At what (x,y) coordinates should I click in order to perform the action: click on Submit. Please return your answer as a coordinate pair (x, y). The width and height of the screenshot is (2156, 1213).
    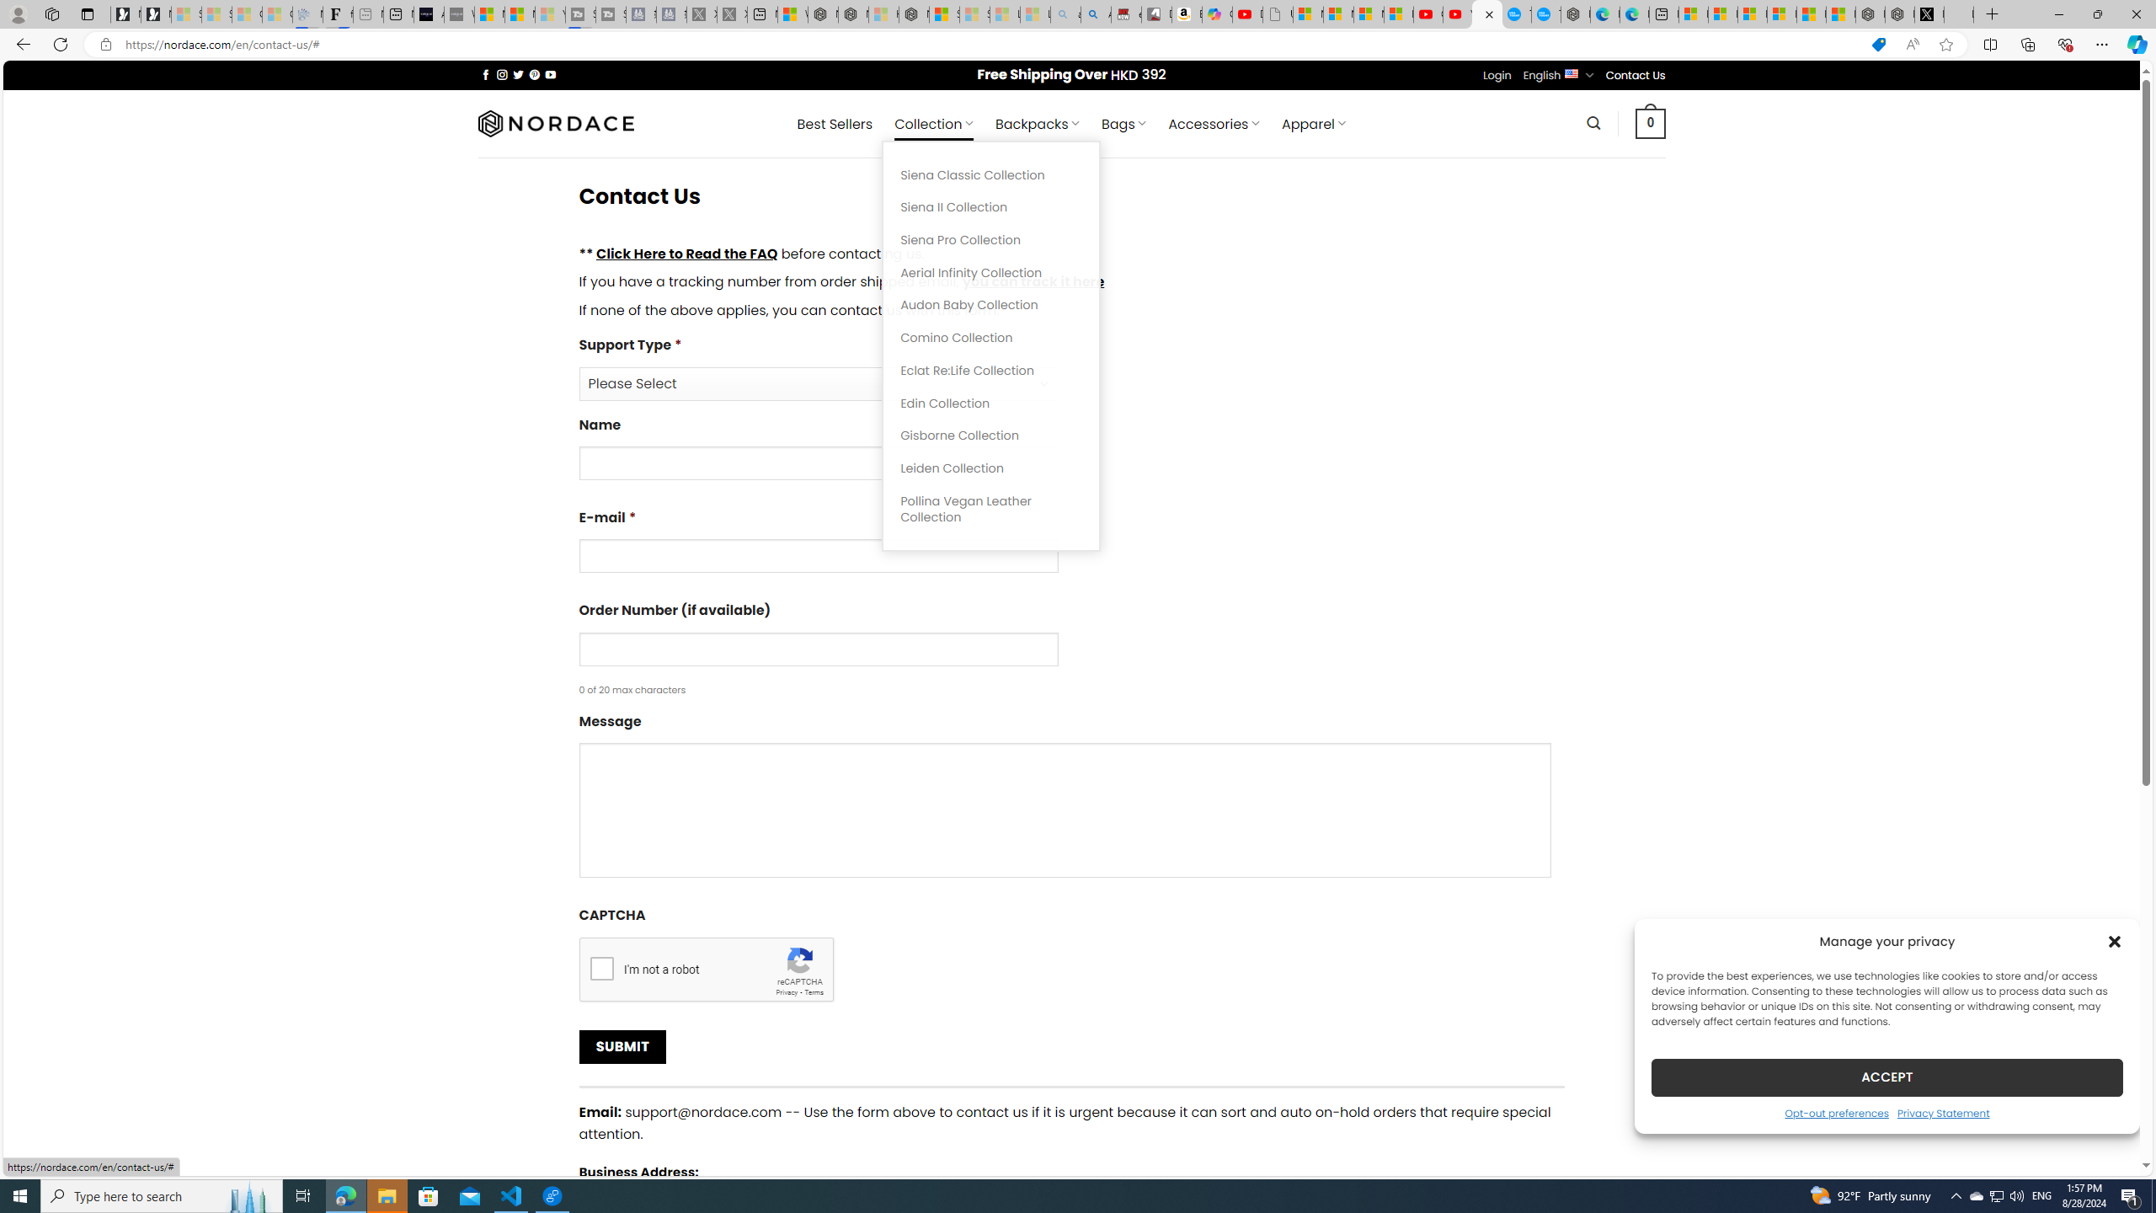
    Looking at the image, I should click on (622, 1047).